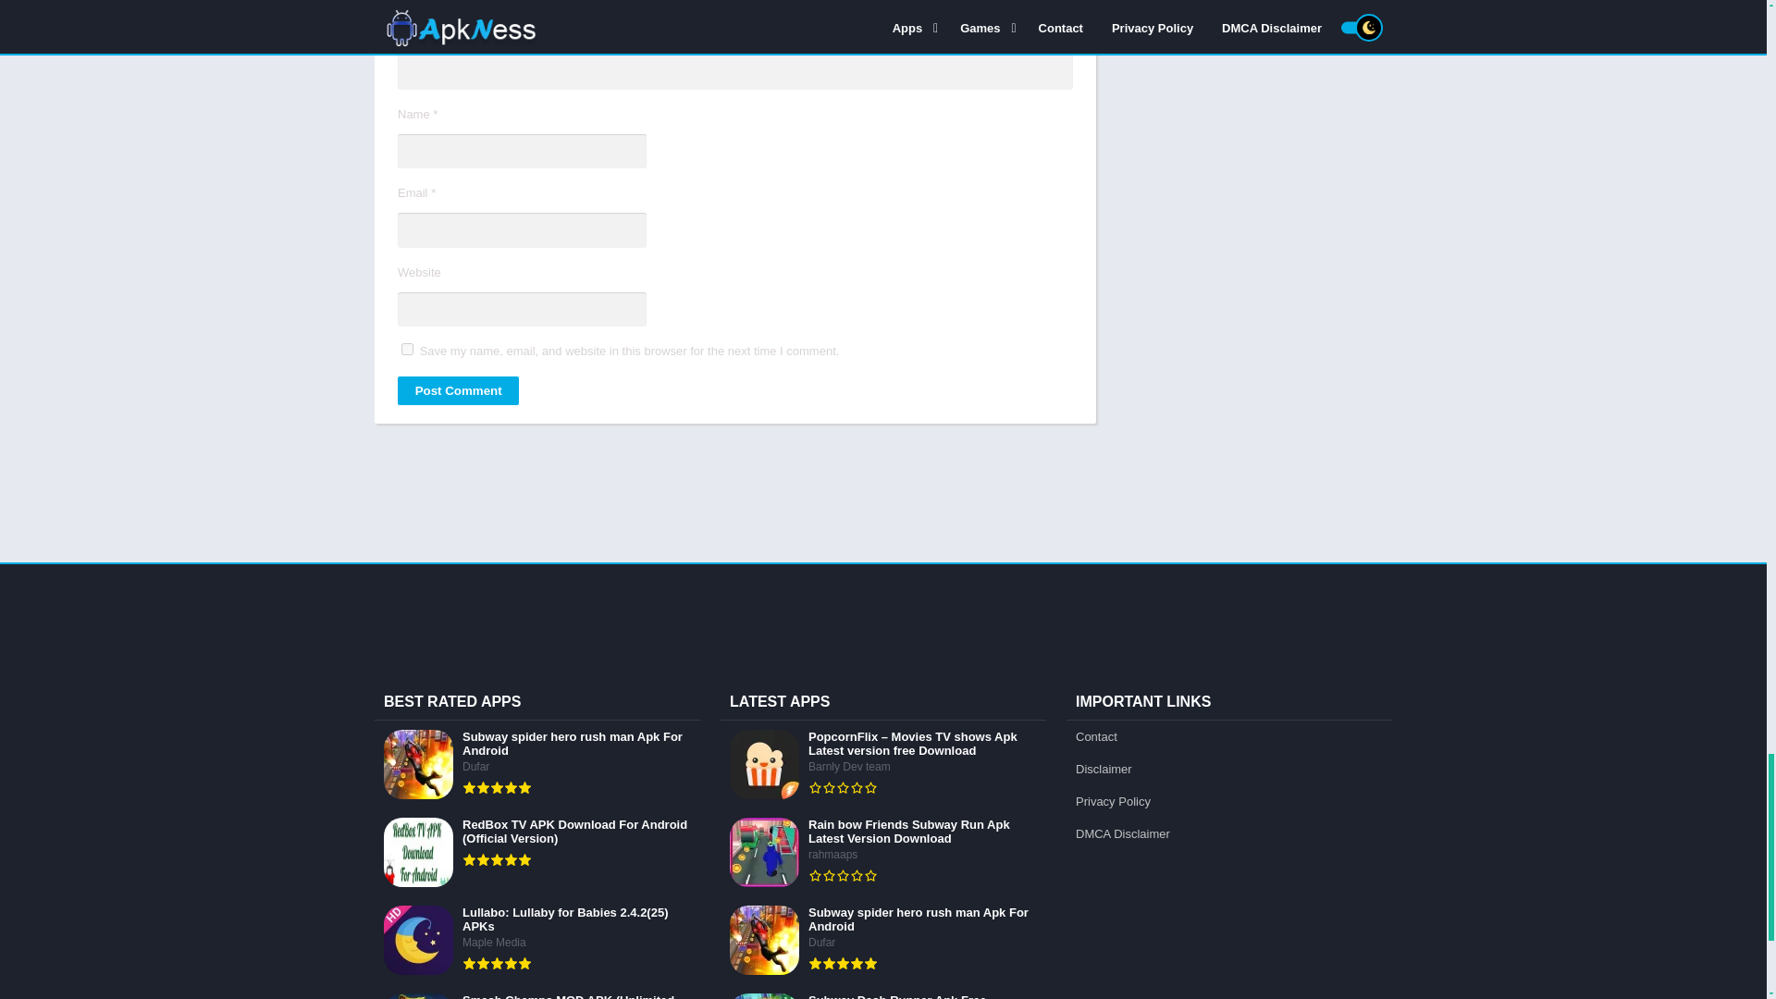 The image size is (1776, 999). What do you see at coordinates (407, 350) in the screenshot?
I see `yes` at bounding box center [407, 350].